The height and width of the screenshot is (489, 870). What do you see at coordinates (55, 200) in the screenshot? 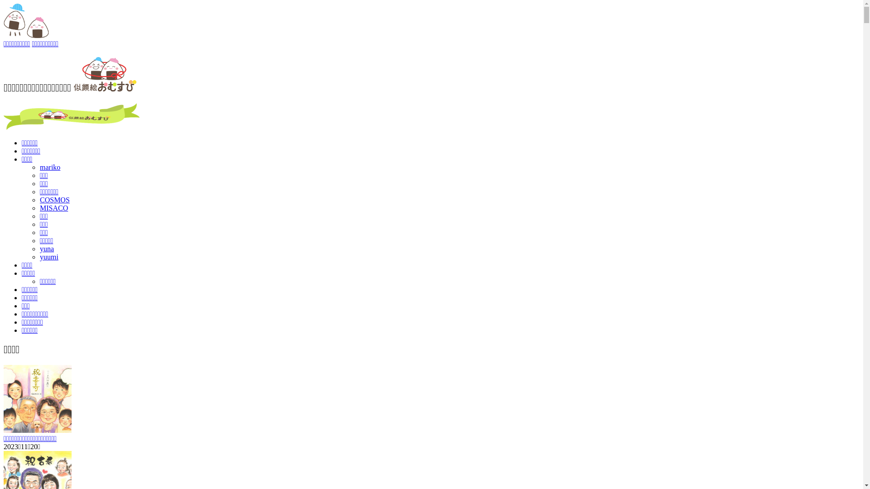
I see `COSMOS` at bounding box center [55, 200].